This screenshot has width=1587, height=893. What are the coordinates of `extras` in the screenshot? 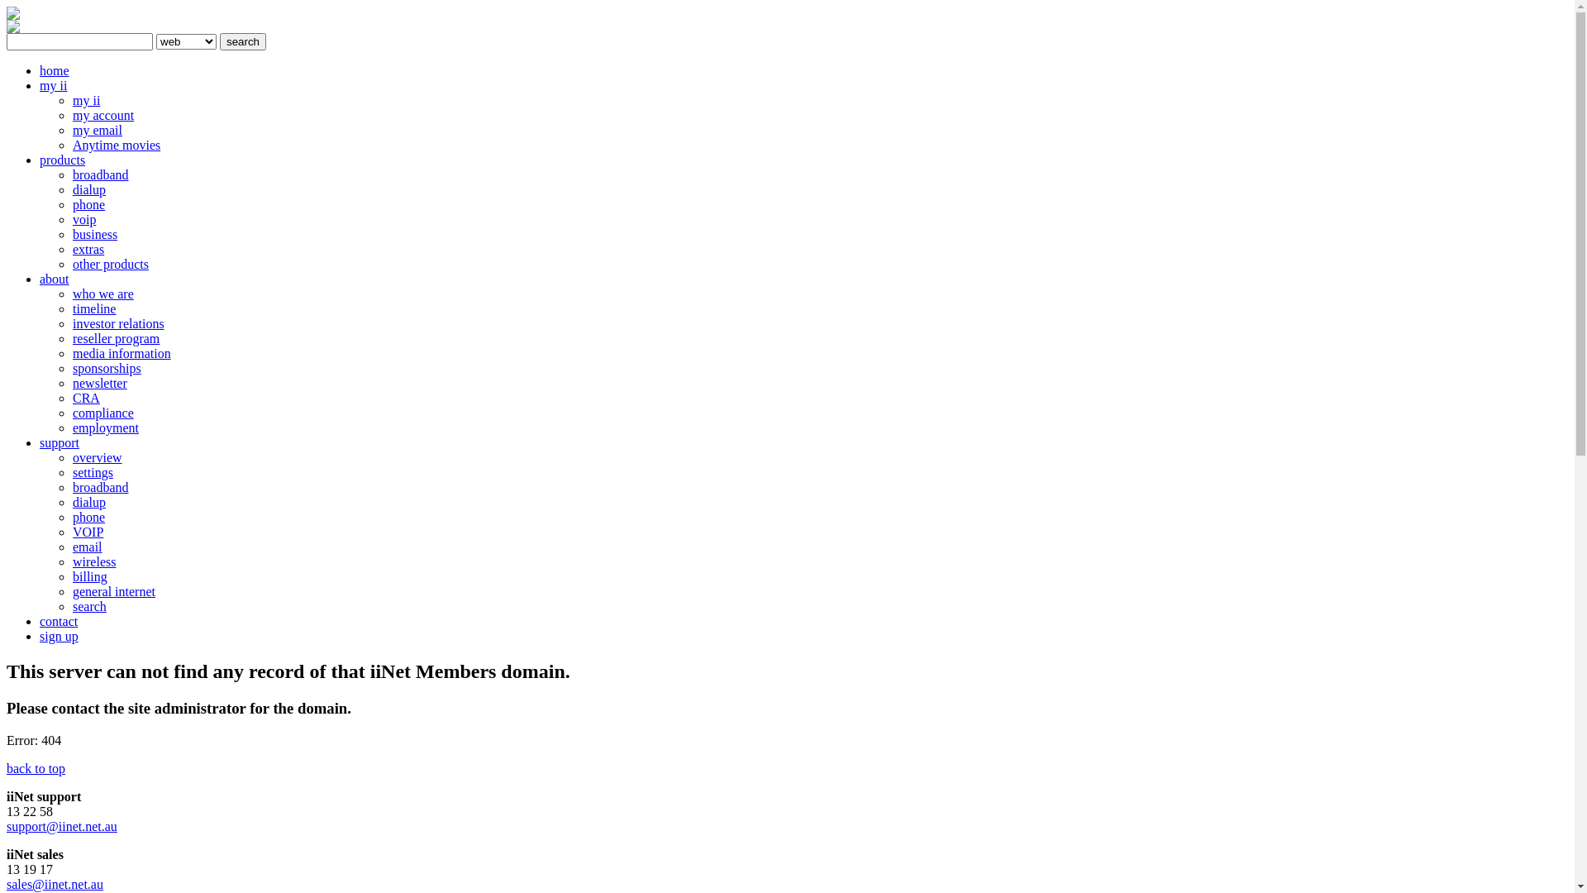 It's located at (88, 250).